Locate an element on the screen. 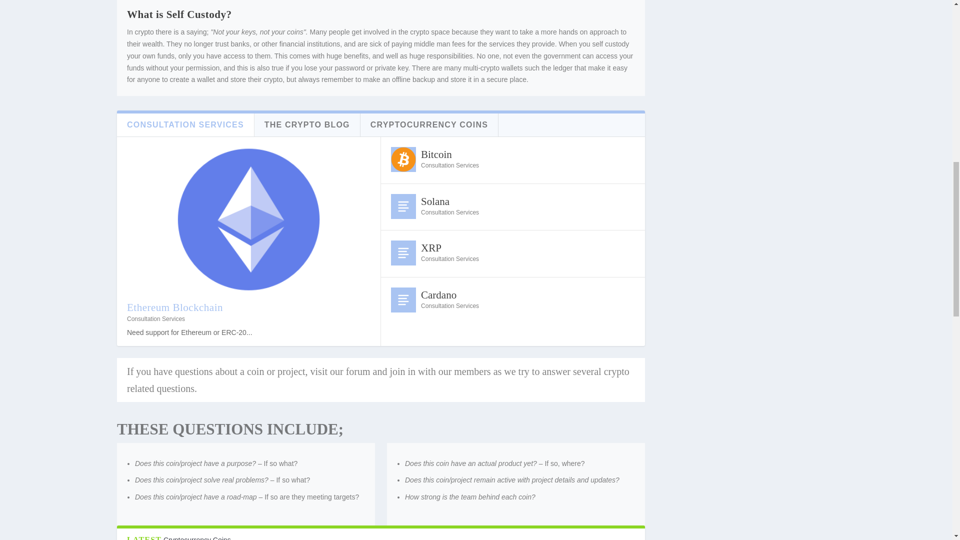  Solana is located at coordinates (403, 206).